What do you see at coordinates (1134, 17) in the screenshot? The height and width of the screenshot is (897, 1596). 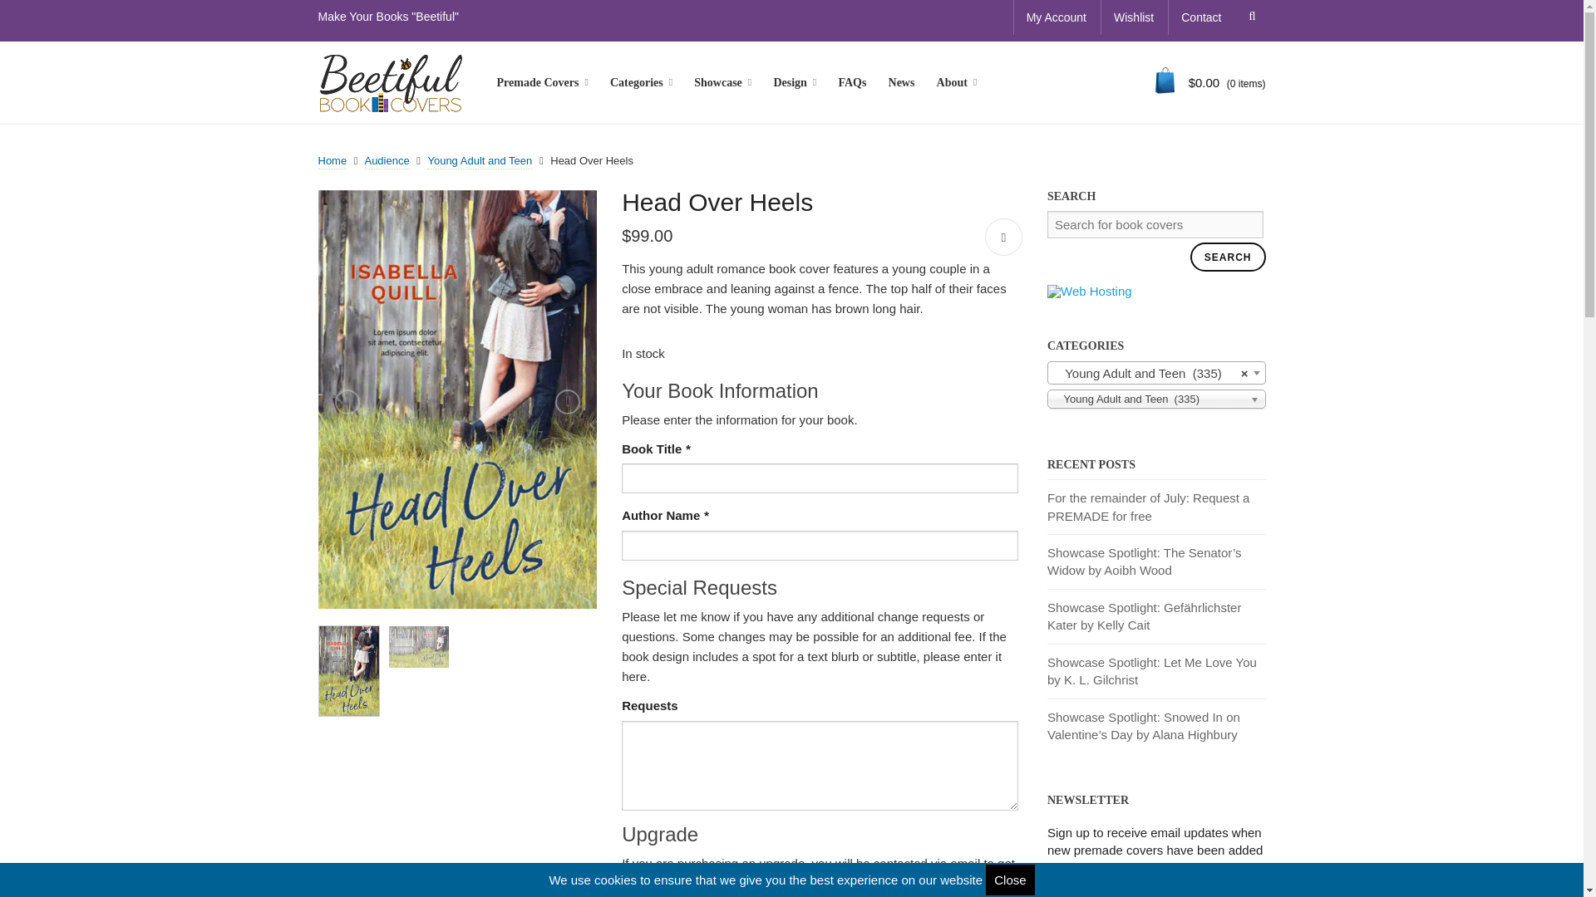 I see `Wishlist` at bounding box center [1134, 17].